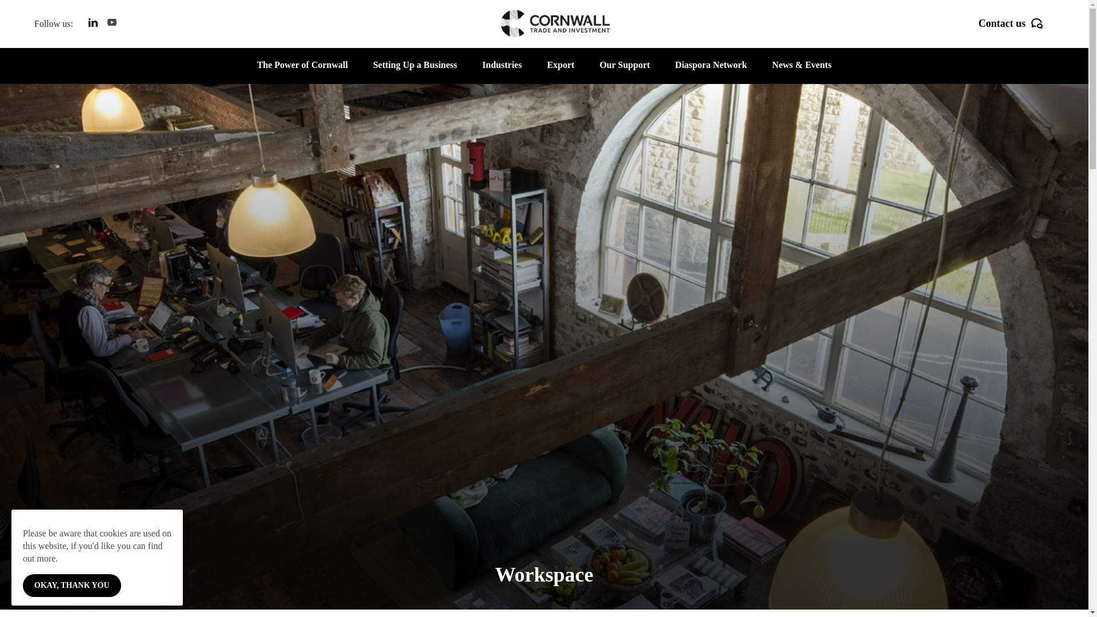 The width and height of the screenshot is (1097, 617). Describe the element at coordinates (415, 70) in the screenshot. I see `Setting Up a Business` at that location.